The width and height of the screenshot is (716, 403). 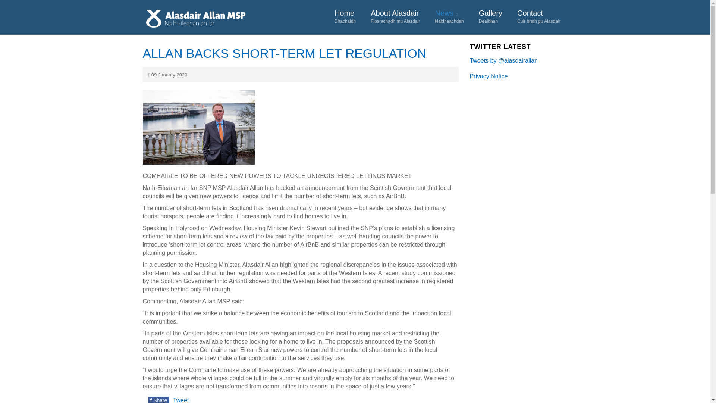 I want to click on Stronger for Scotland, so click(x=284, y=53).